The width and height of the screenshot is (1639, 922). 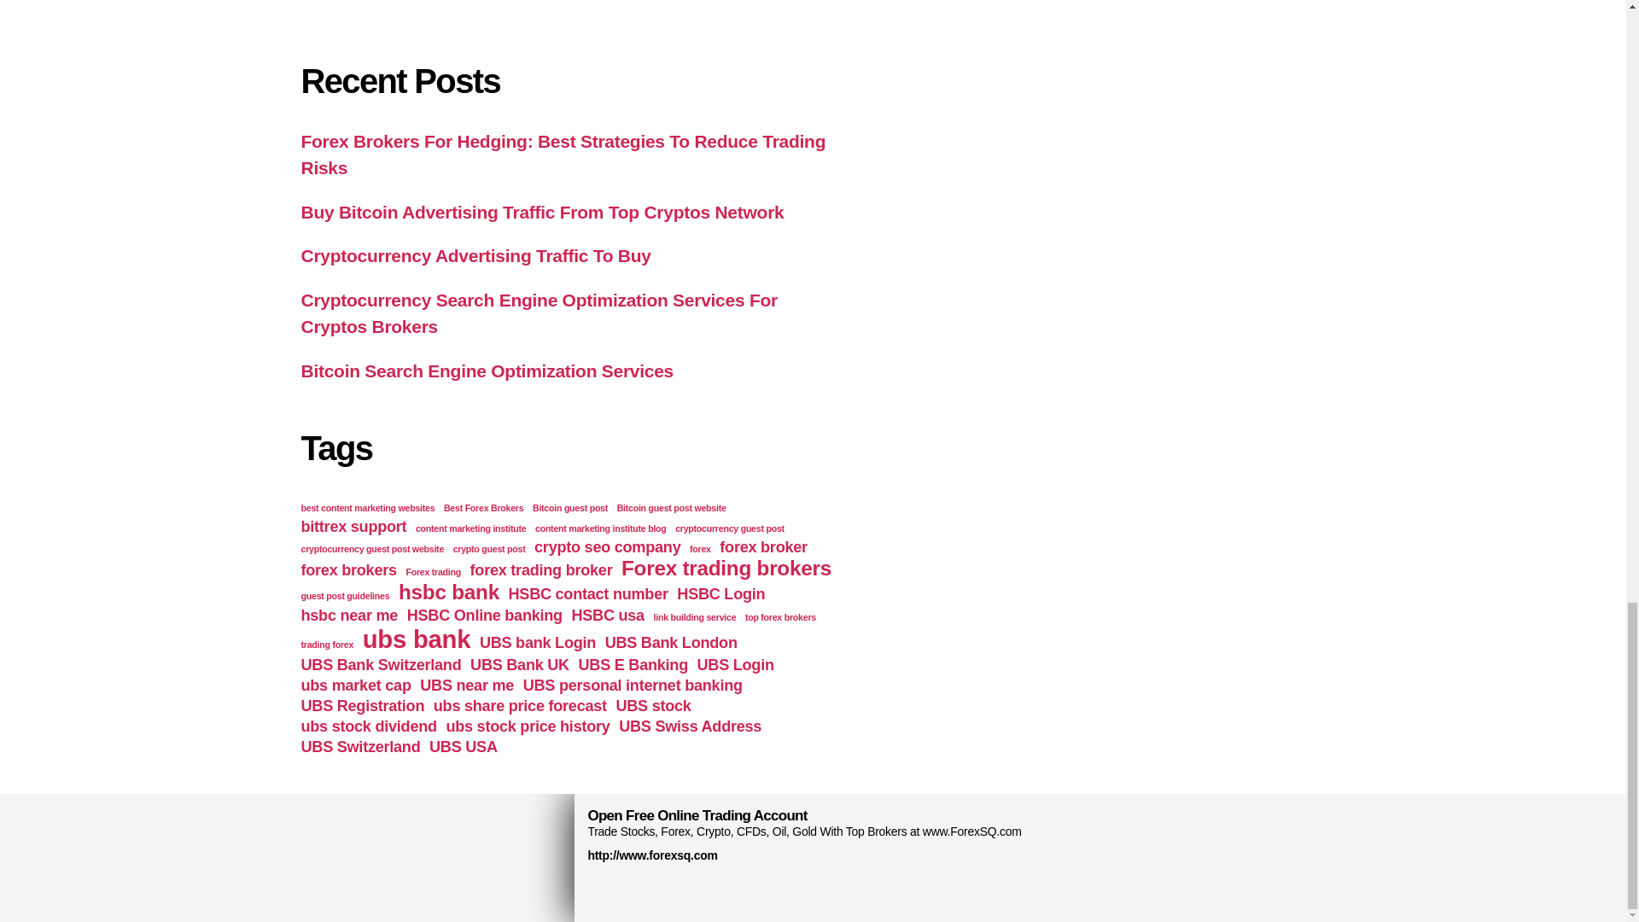 I want to click on Buy Bitcoin Advertising Traffic From Top Cryptos Network, so click(x=541, y=212).